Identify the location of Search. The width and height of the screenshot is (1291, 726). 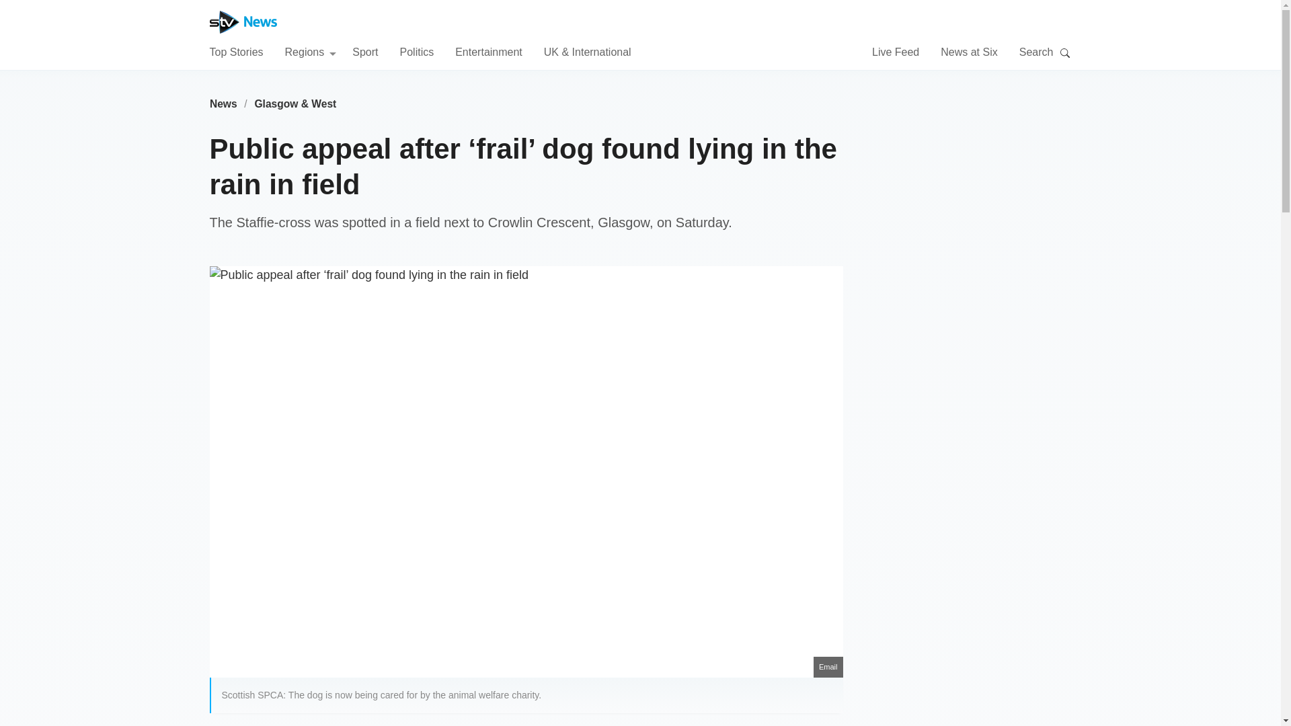
(1065, 52).